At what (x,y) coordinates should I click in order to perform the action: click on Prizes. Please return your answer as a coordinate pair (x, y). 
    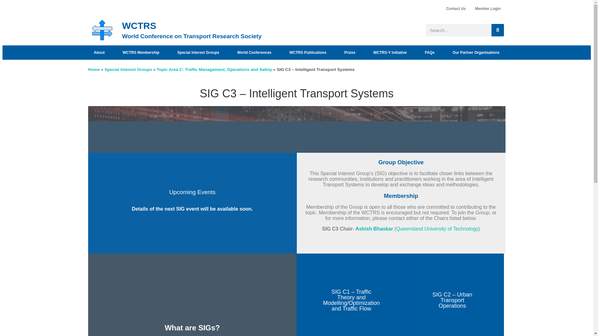
    Looking at the image, I should click on (350, 52).